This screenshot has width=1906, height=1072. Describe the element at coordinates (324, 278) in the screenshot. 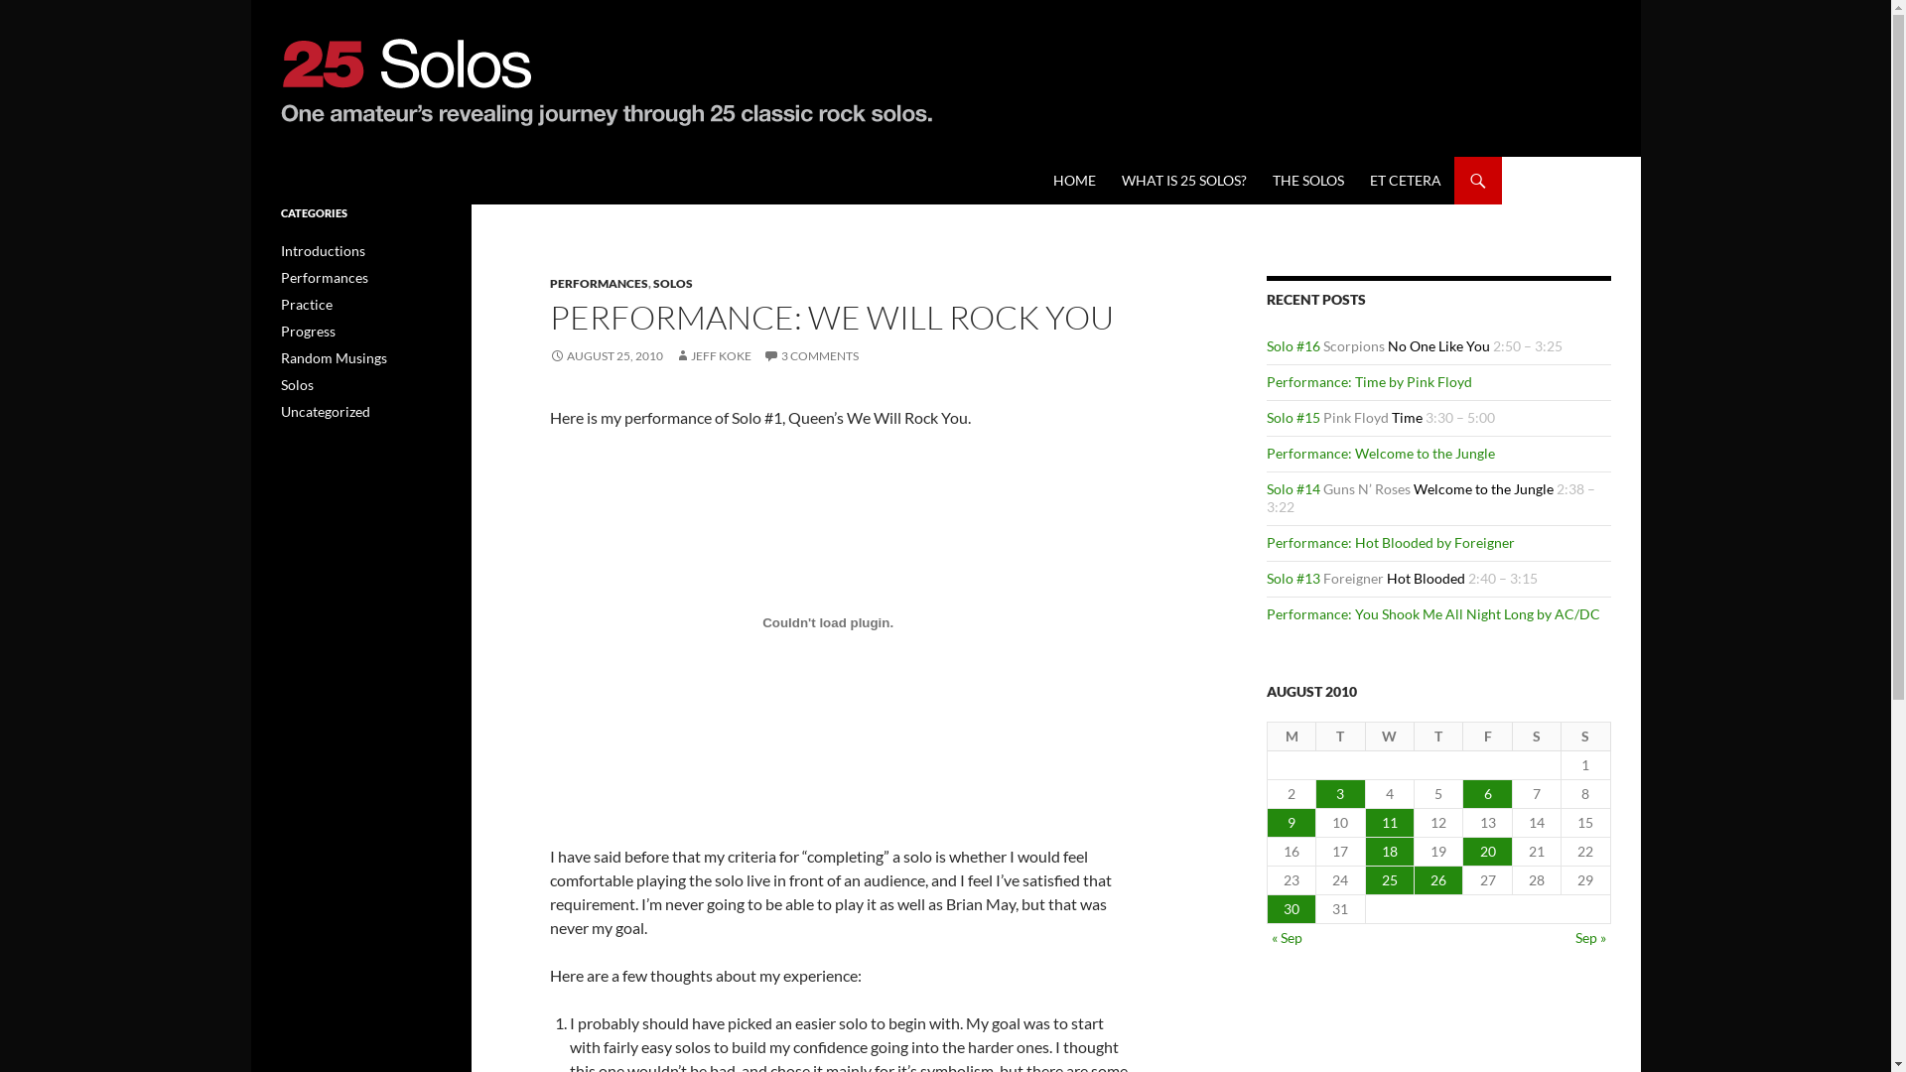

I see `Performances` at that location.